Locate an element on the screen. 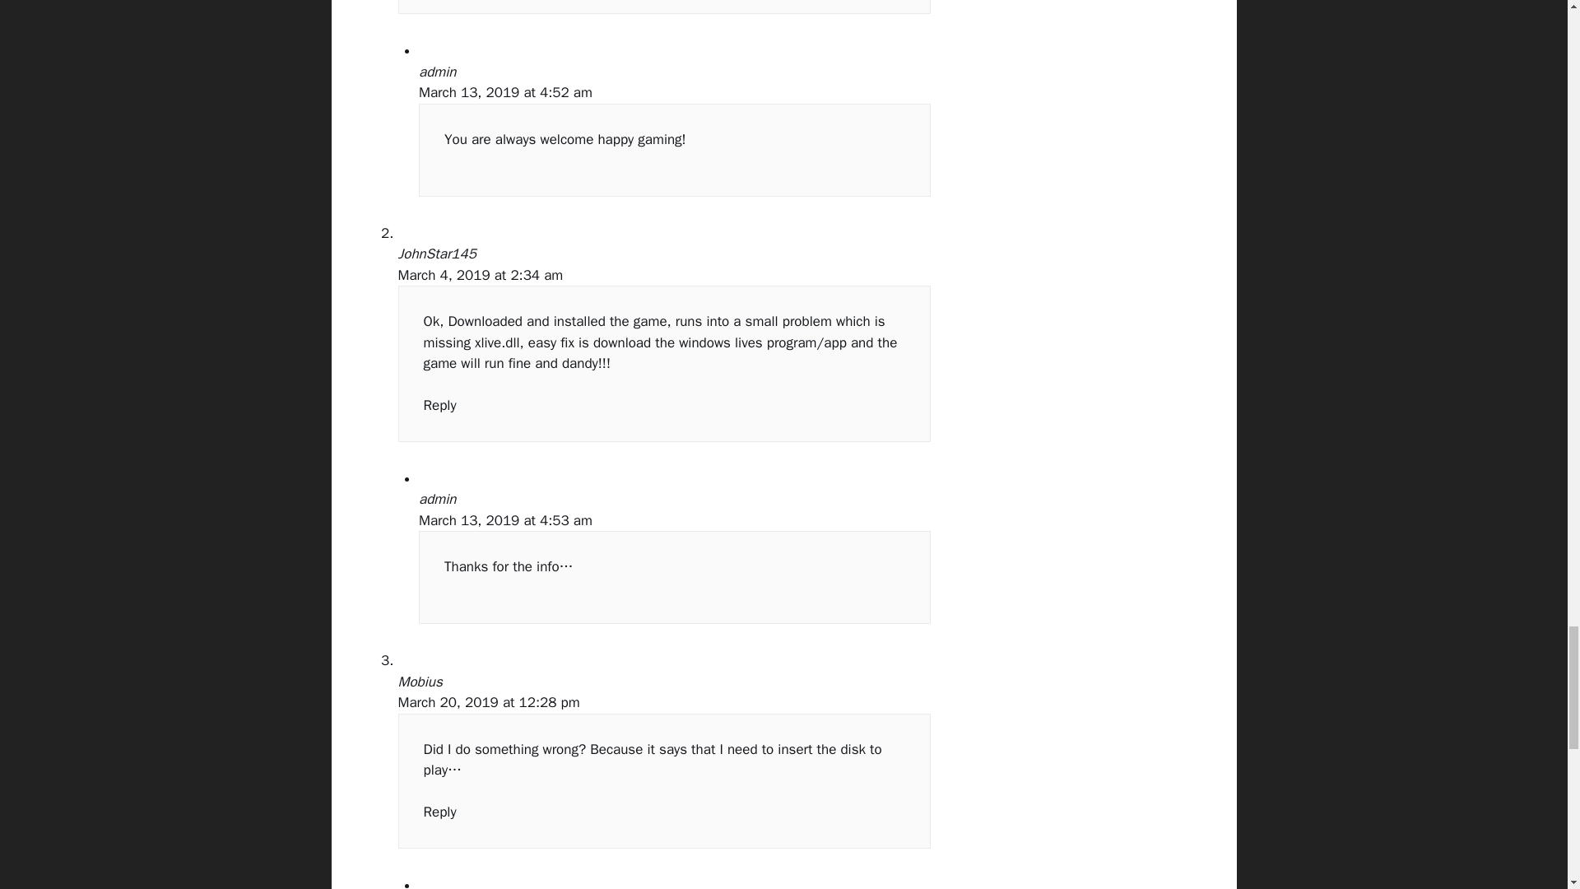 Image resolution: width=1580 pixels, height=889 pixels. March 13, 2019 at 4:53 am is located at coordinates (505, 520).